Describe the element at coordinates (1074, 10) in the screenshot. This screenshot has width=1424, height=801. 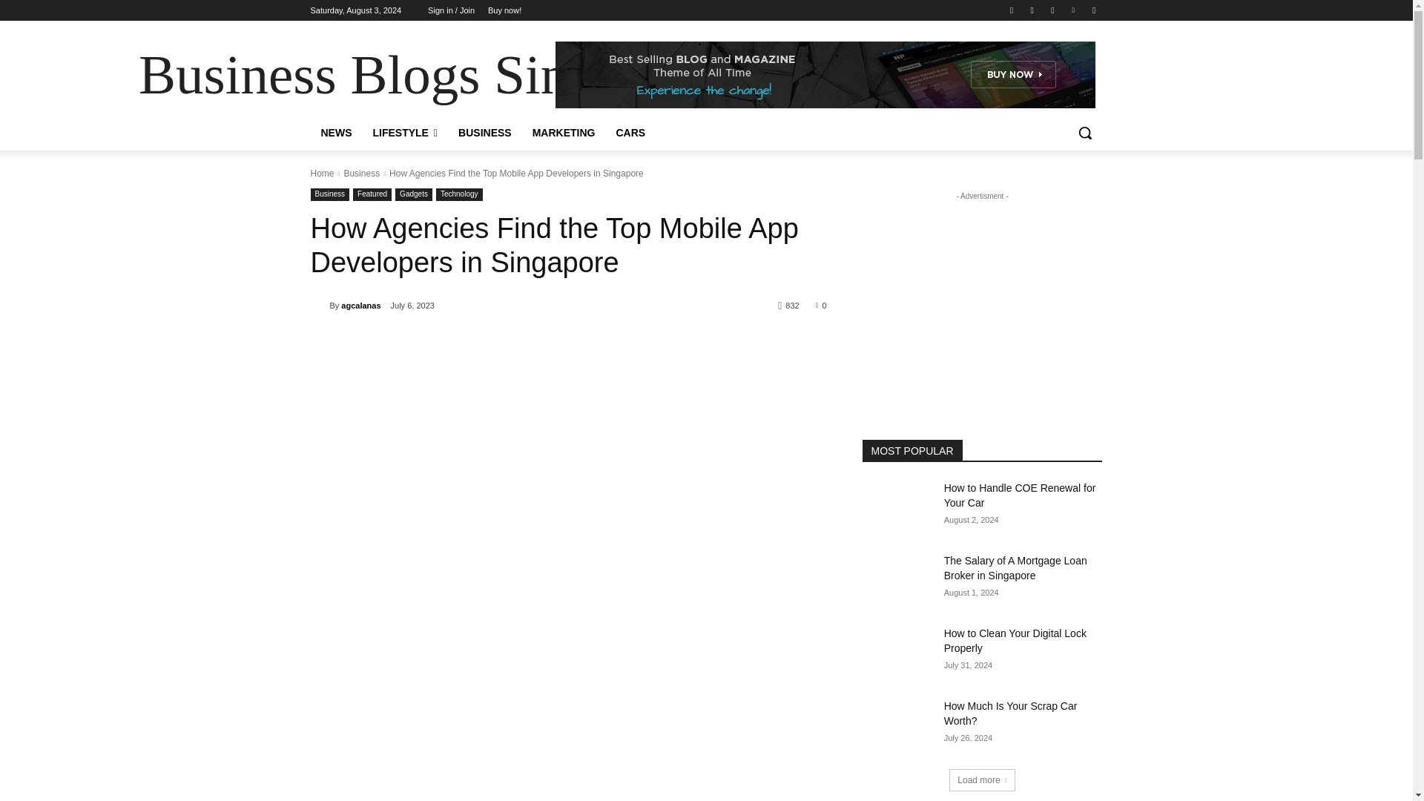
I see `Vimeo` at that location.